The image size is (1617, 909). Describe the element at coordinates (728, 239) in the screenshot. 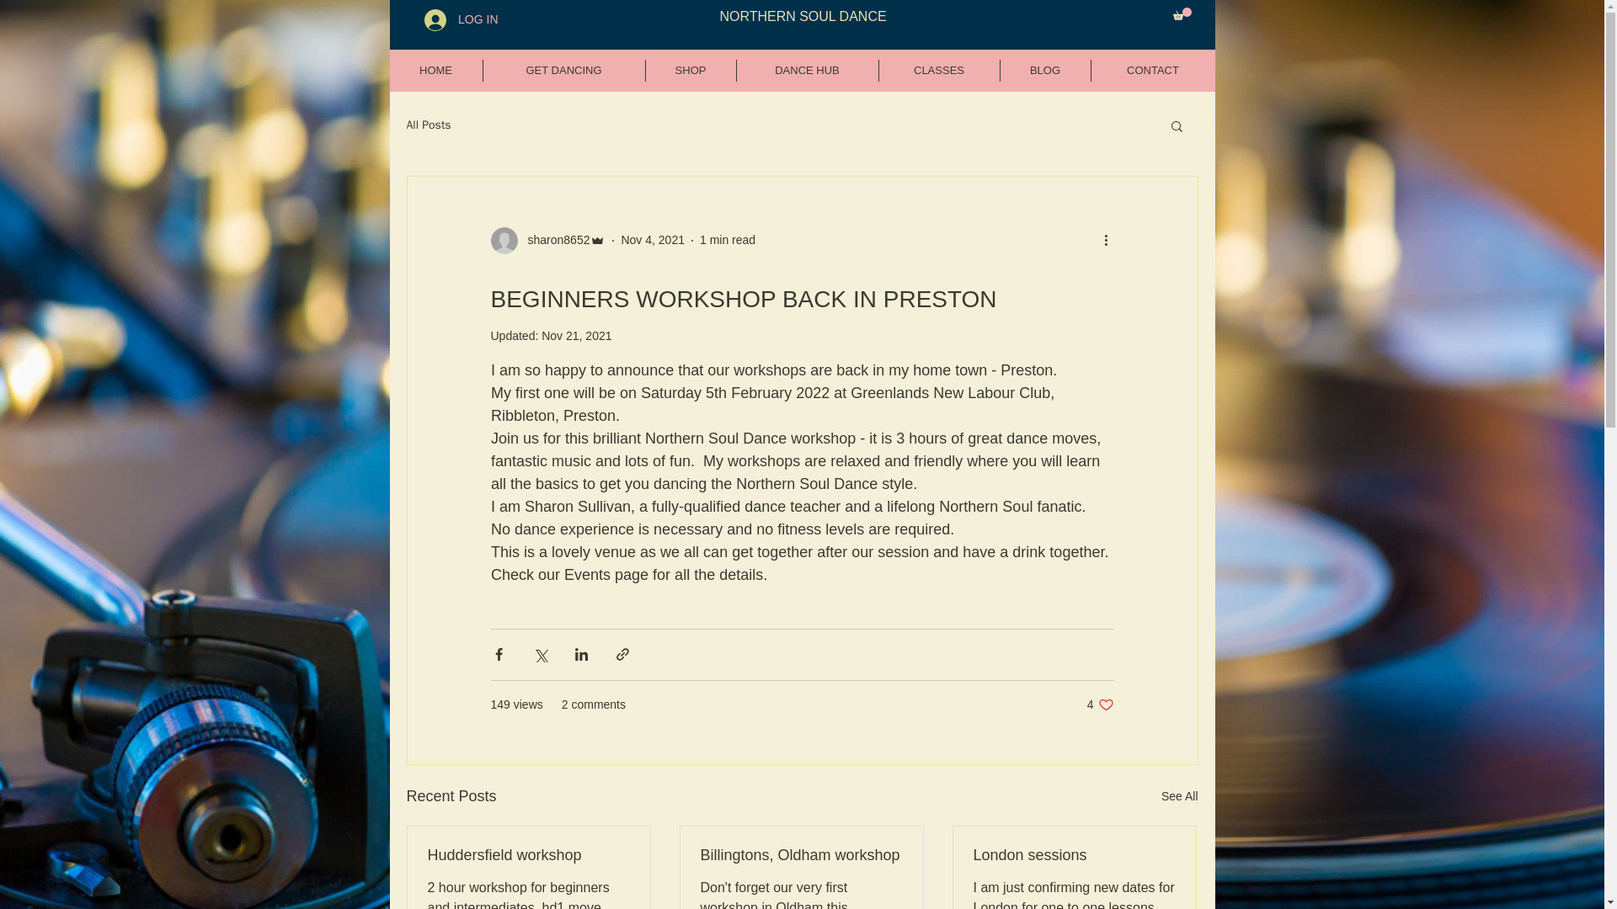

I see `1 min read` at that location.